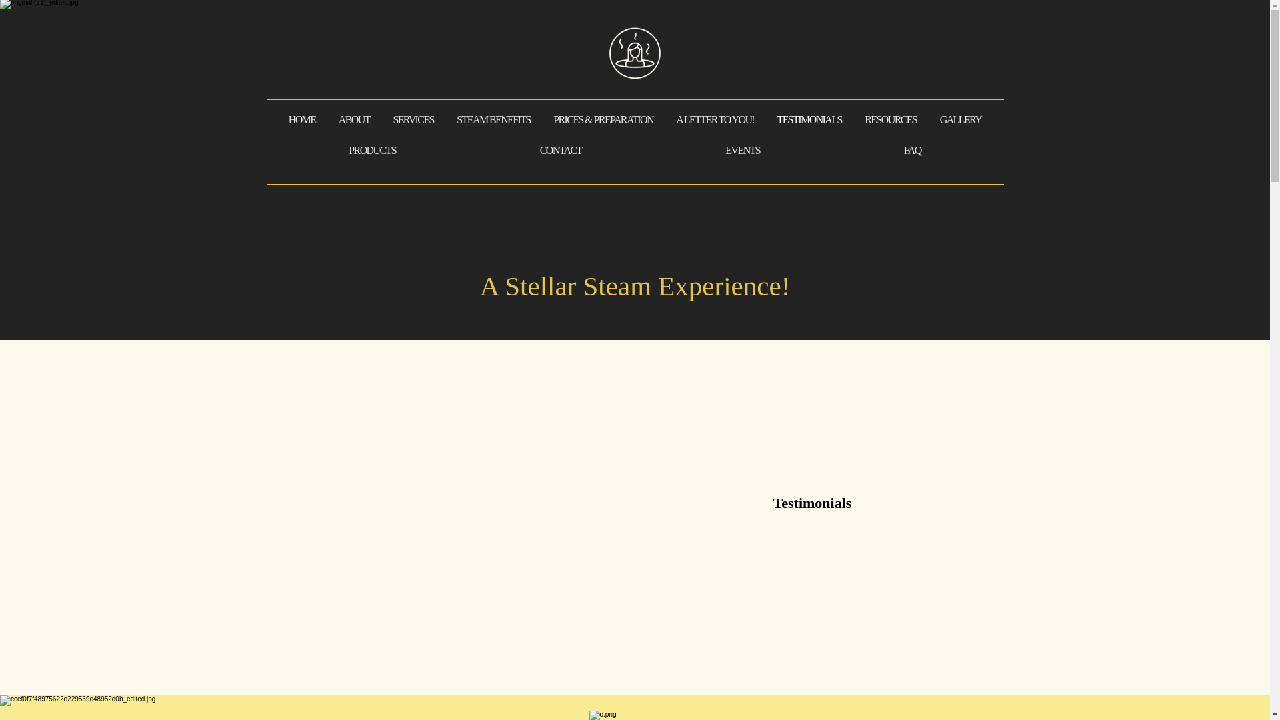 The height and width of the screenshot is (720, 1280). I want to click on TESTIMONIALS, so click(809, 119).